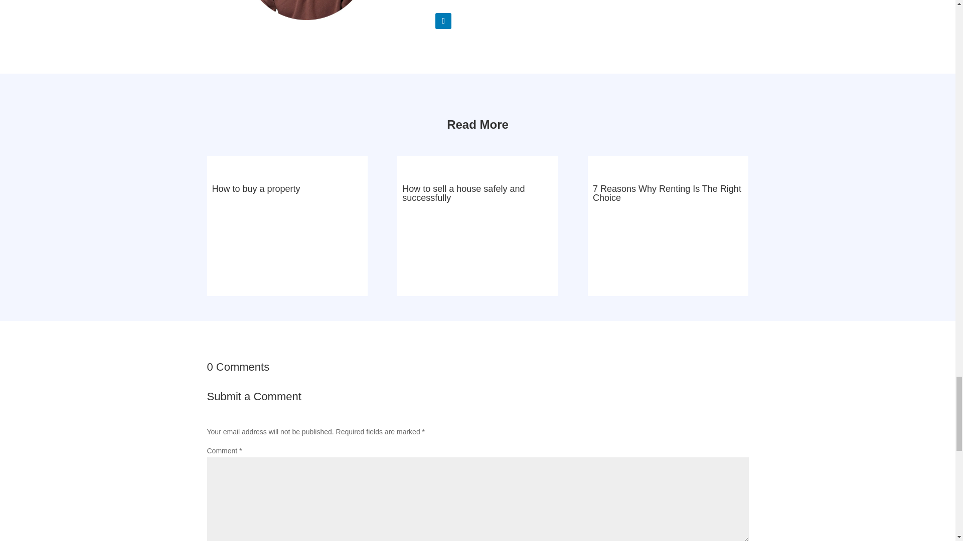  Describe the element at coordinates (306, 10) in the screenshot. I see `donnell-bailey` at that location.